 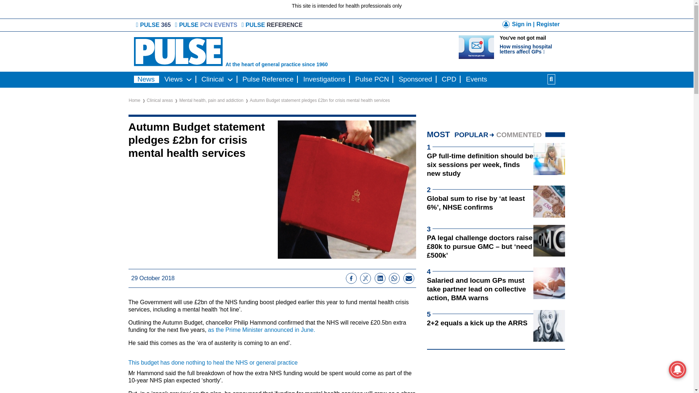 What do you see at coordinates (372, 79) in the screenshot?
I see `Investigations` at bounding box center [372, 79].